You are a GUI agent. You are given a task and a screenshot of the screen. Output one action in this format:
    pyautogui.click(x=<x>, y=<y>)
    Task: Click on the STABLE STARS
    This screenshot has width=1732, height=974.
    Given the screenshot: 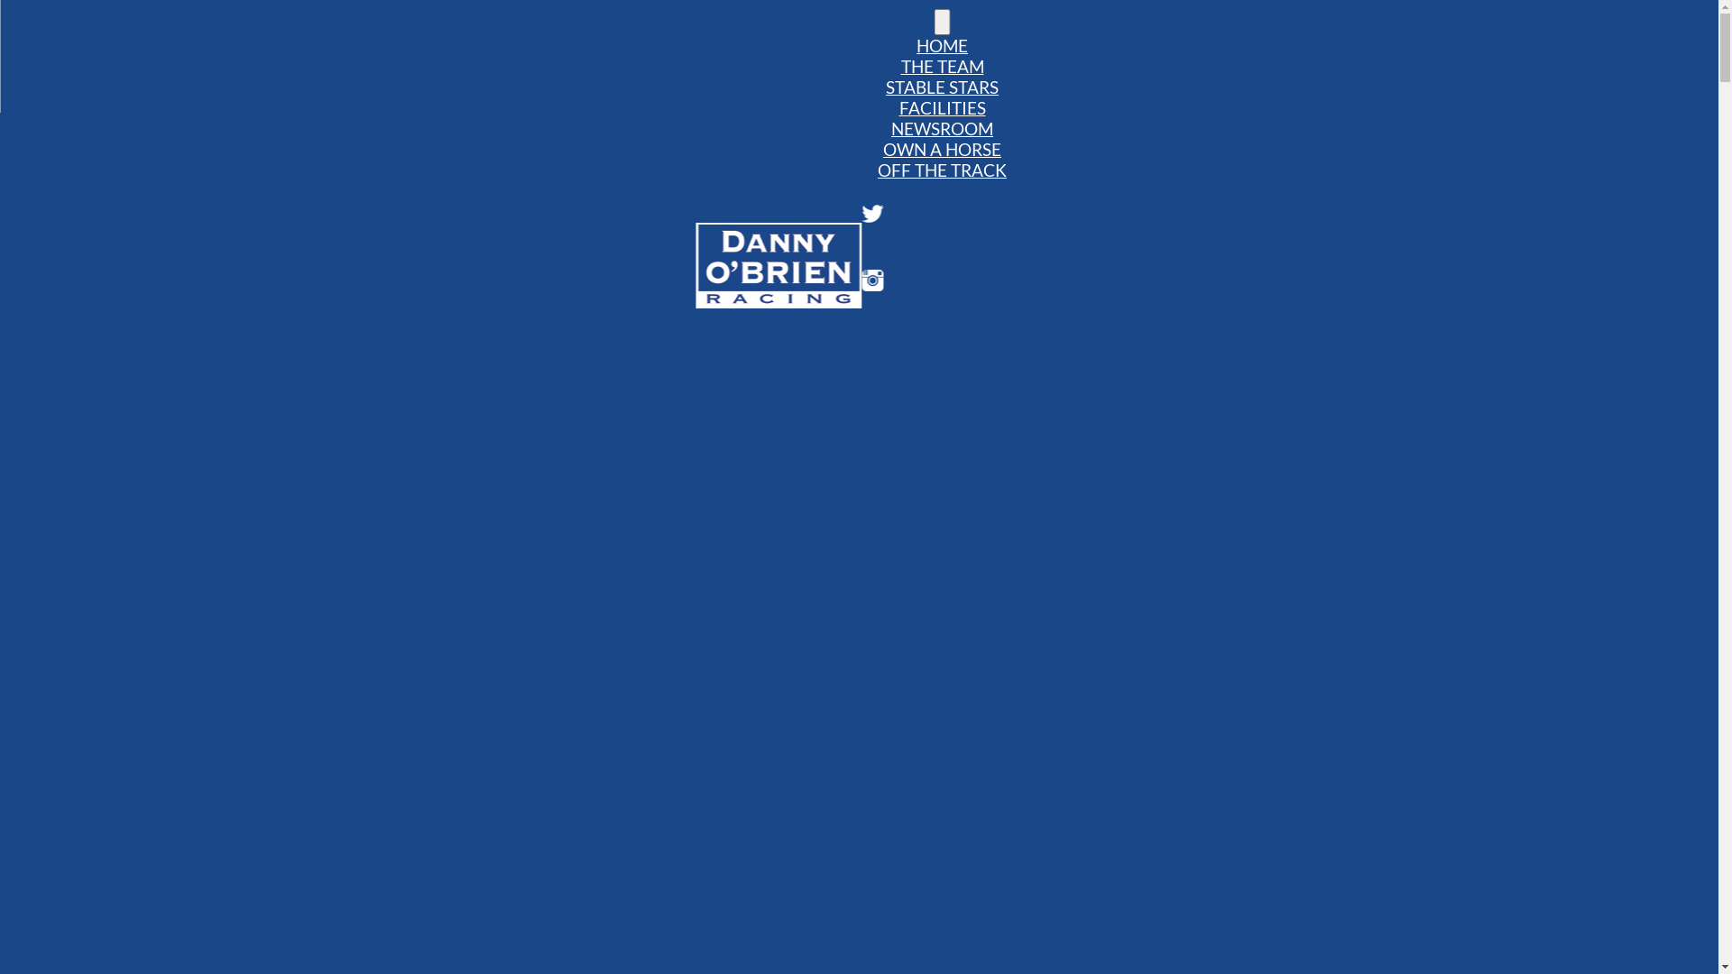 What is the action you would take?
    pyautogui.click(x=942, y=87)
    